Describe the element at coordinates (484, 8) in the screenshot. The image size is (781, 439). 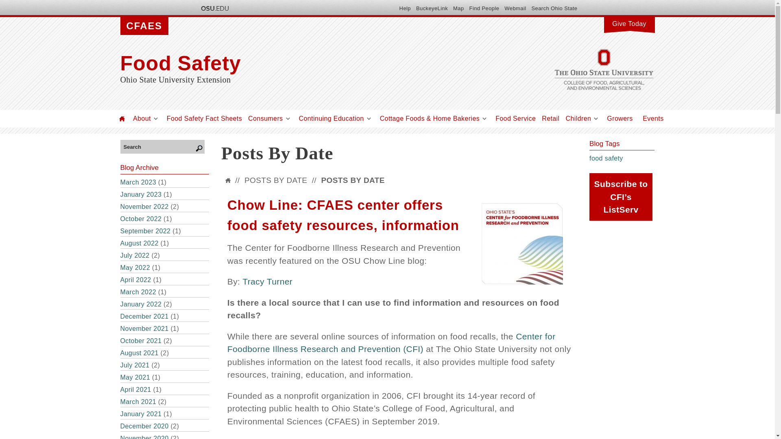
I see `Find People` at that location.